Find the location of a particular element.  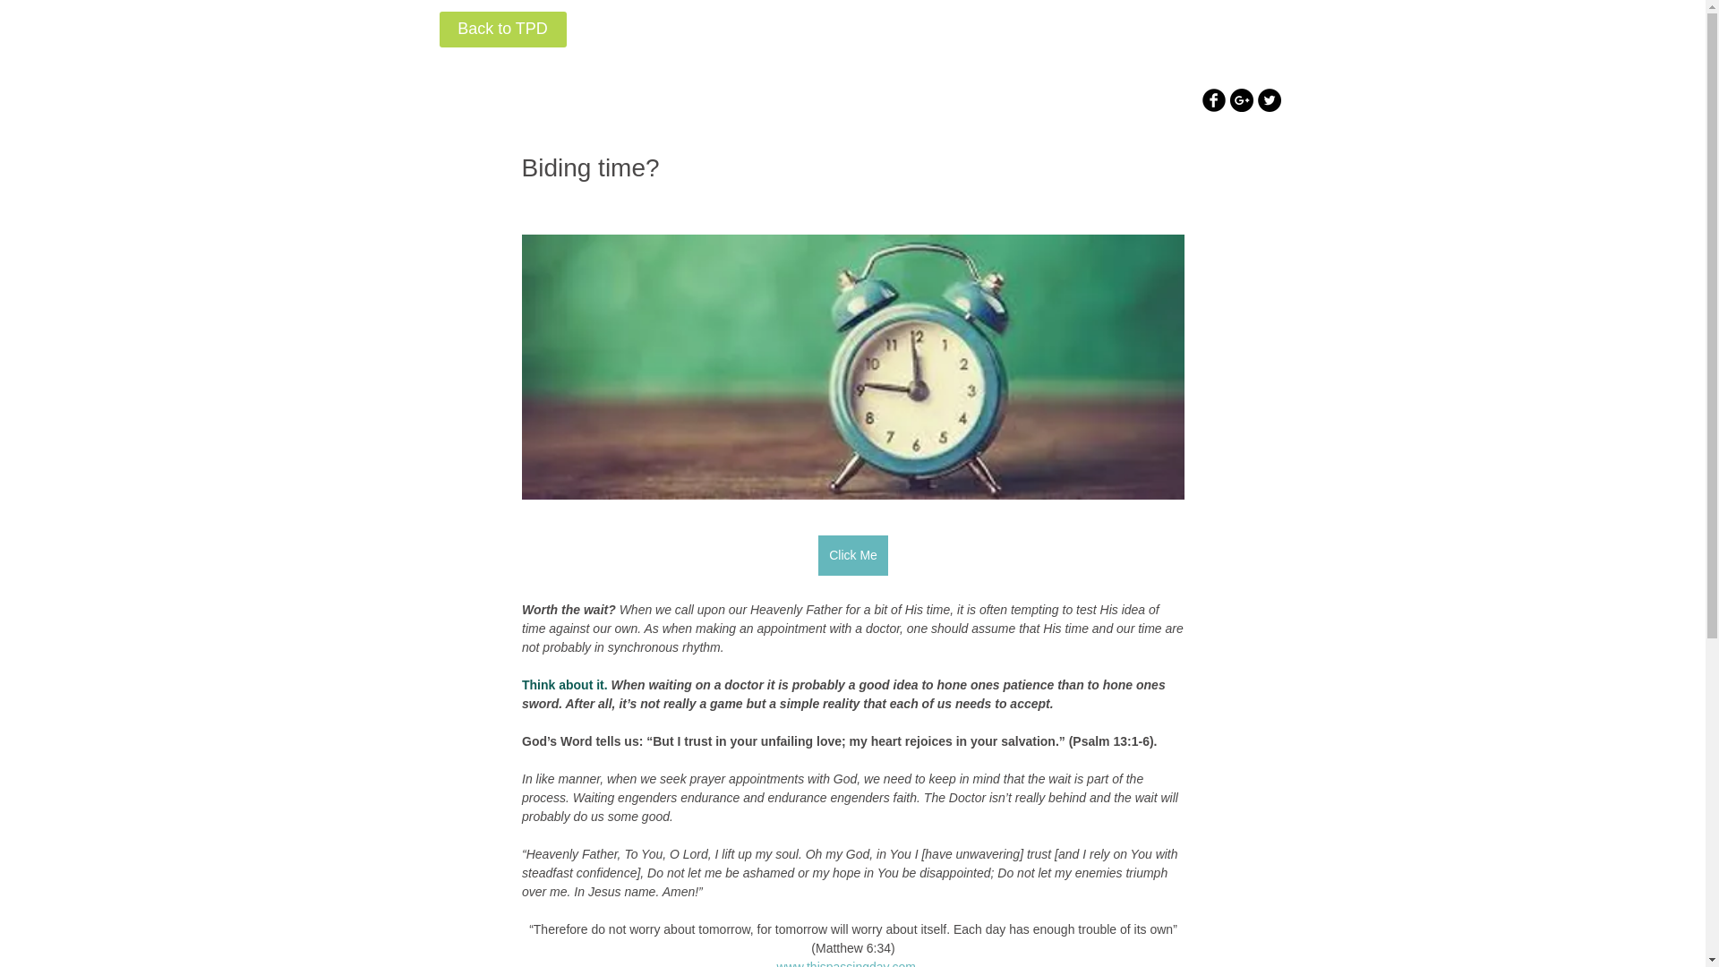

Click Me is located at coordinates (852, 555).